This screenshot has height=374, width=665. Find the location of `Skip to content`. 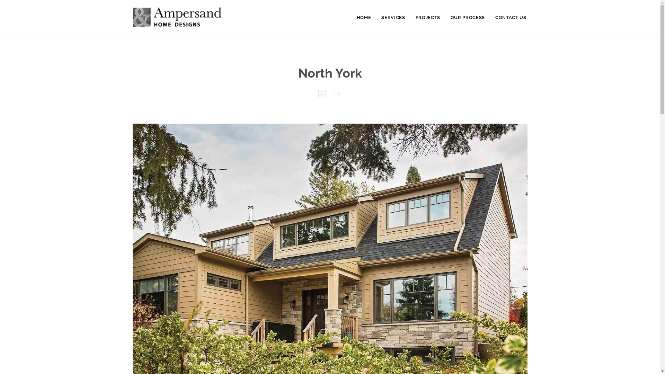

Skip to content is located at coordinates (531, 9).